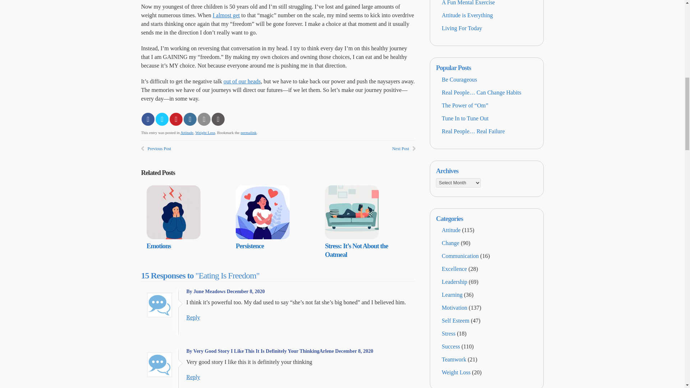  I want to click on Persistence, so click(249, 246).